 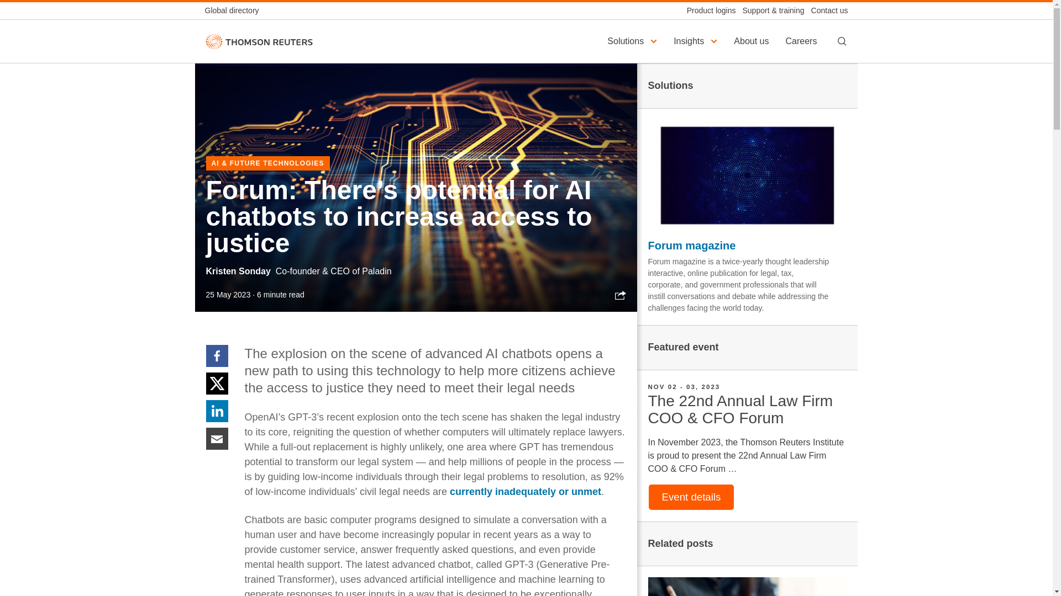 What do you see at coordinates (217, 438) in the screenshot?
I see `Email` at bounding box center [217, 438].